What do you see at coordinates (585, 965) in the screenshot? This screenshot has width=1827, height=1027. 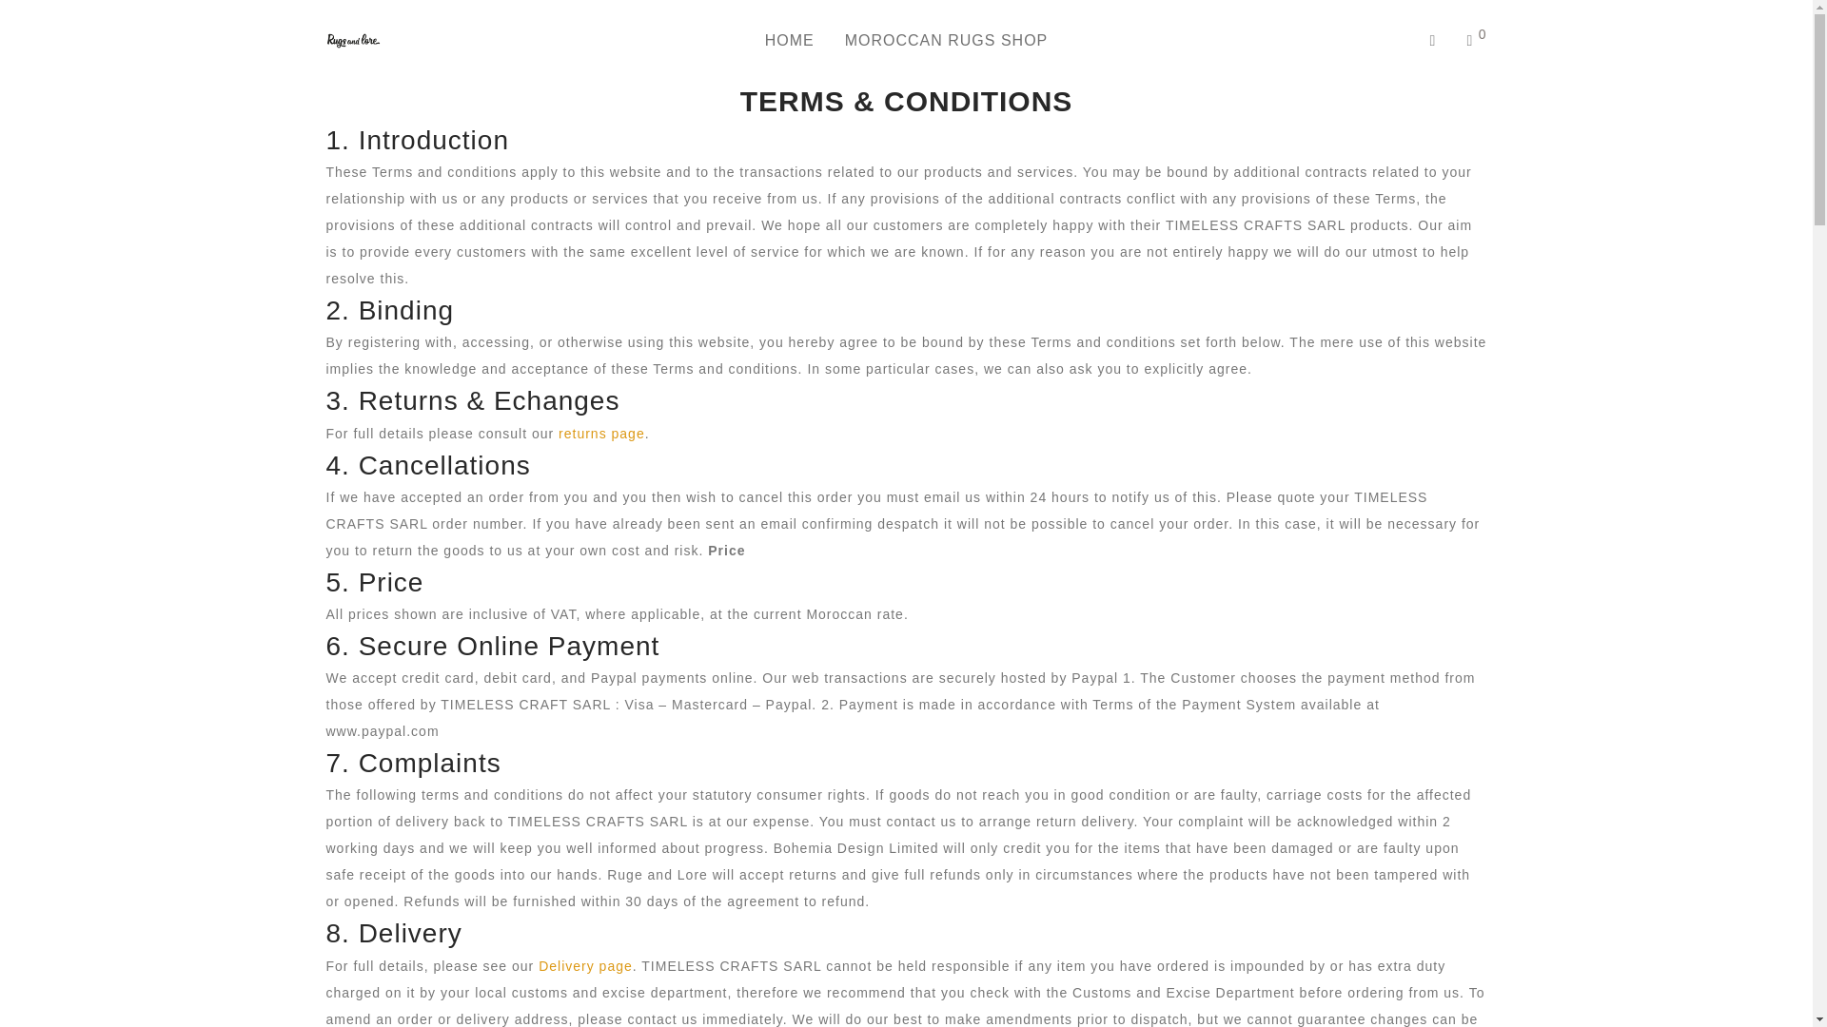 I see `Delivery` at bounding box center [585, 965].